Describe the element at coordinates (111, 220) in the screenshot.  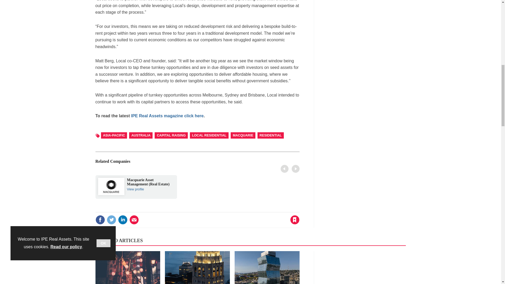
I see `Share this on Twitter` at that location.